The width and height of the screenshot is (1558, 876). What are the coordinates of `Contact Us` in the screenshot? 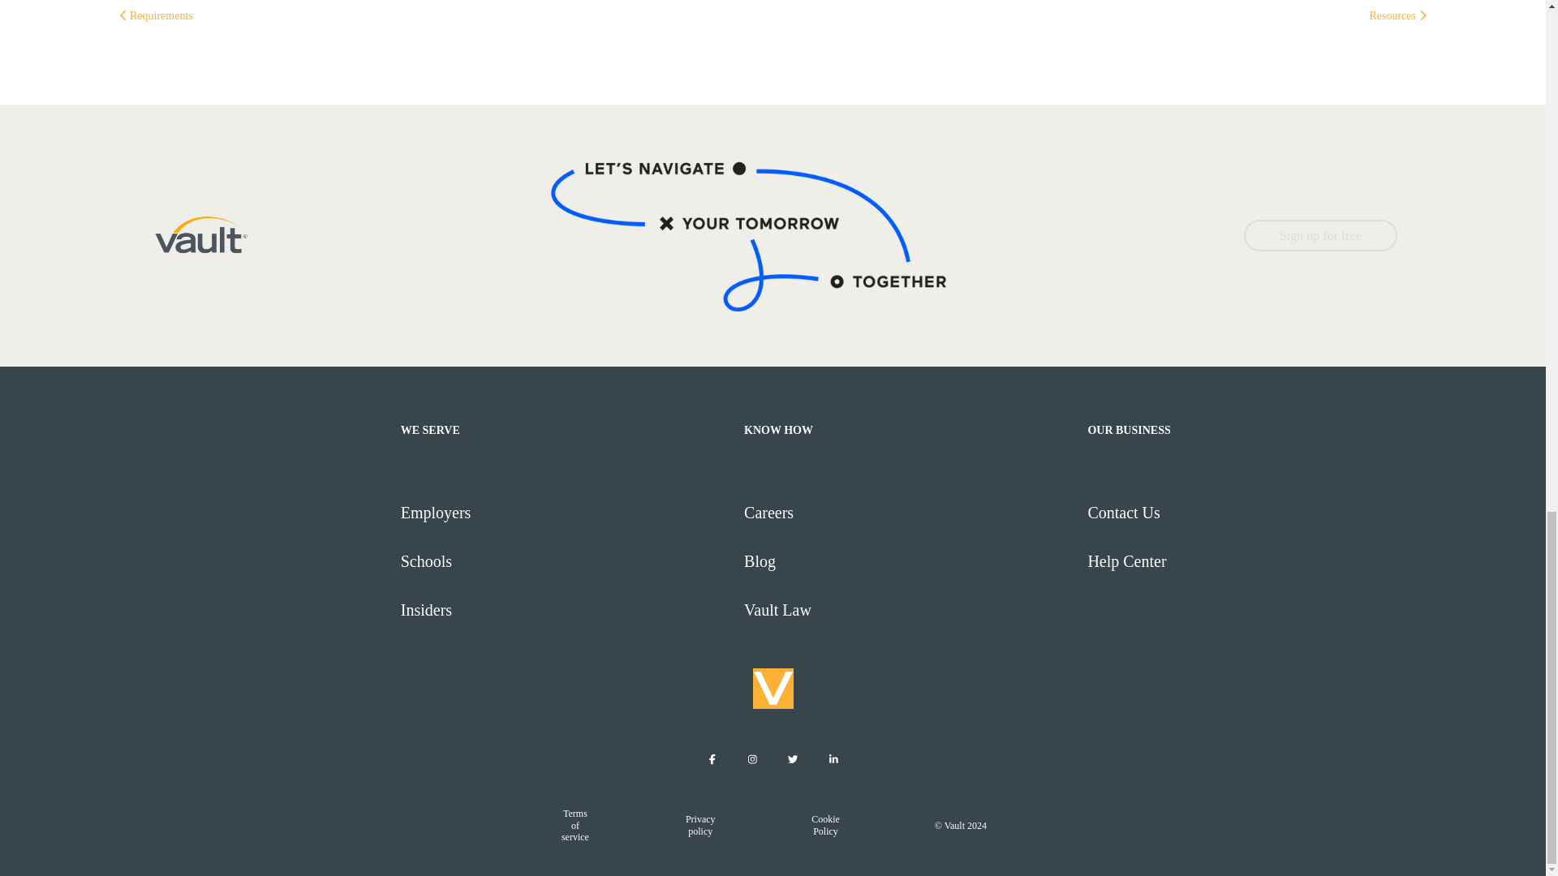 It's located at (1252, 513).